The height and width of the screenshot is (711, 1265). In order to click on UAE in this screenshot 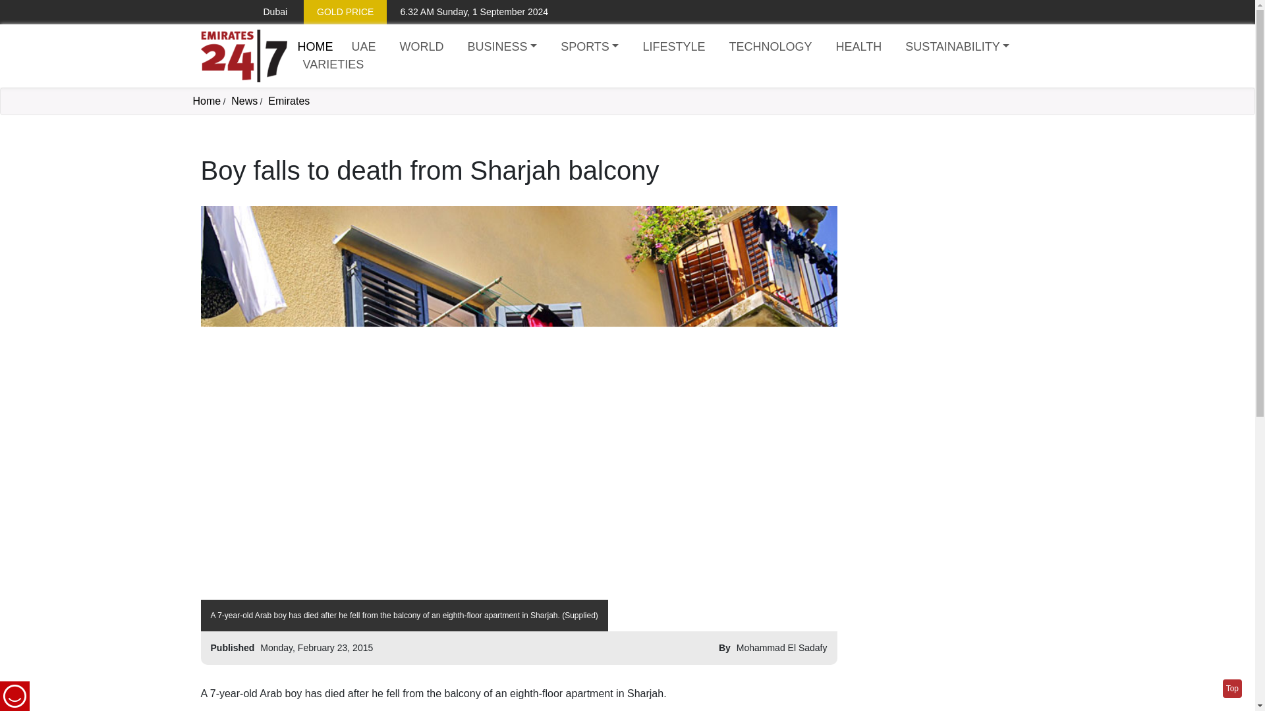, I will do `click(364, 47)`.